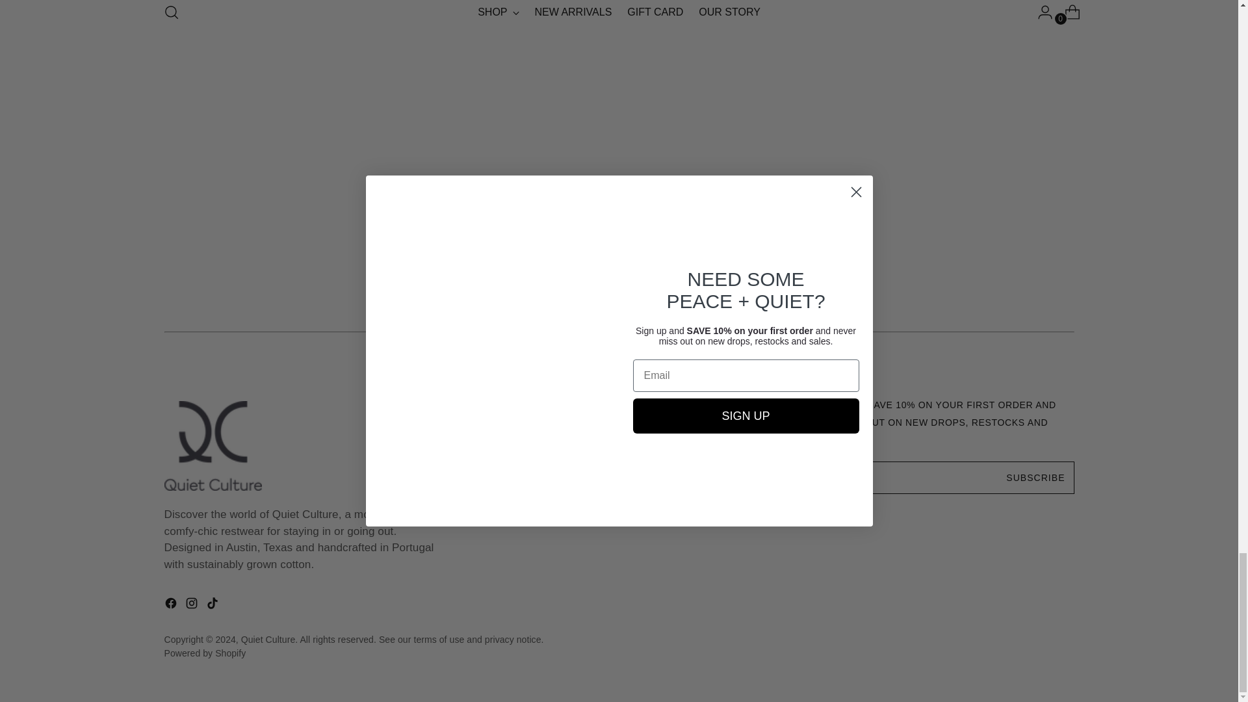  I want to click on Quiet Culture on Tiktok, so click(213, 606).